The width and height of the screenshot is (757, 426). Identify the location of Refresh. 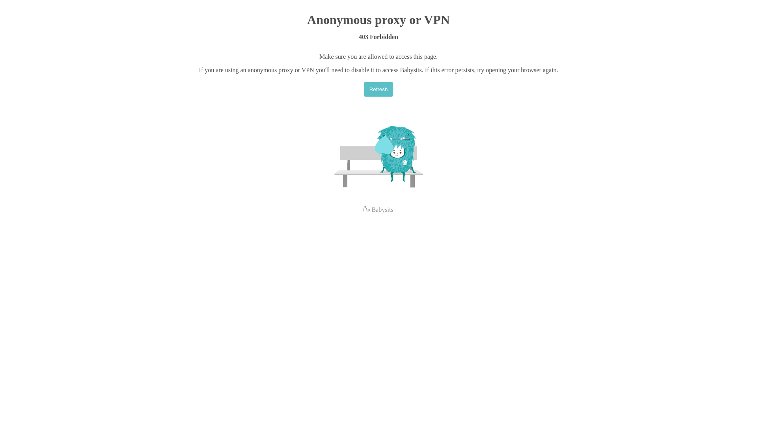
(378, 89).